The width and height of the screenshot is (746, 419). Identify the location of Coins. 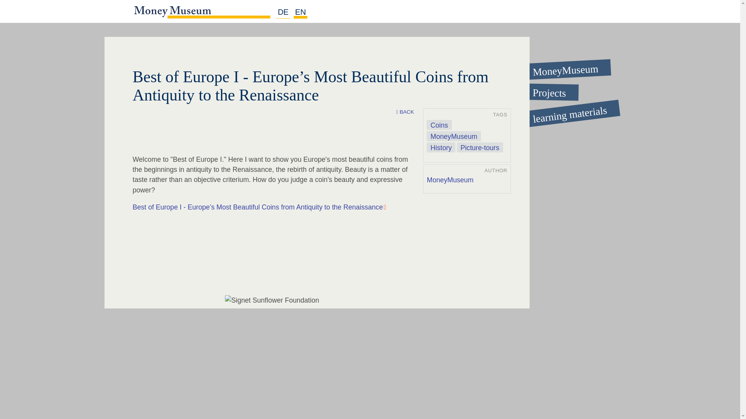
(439, 125).